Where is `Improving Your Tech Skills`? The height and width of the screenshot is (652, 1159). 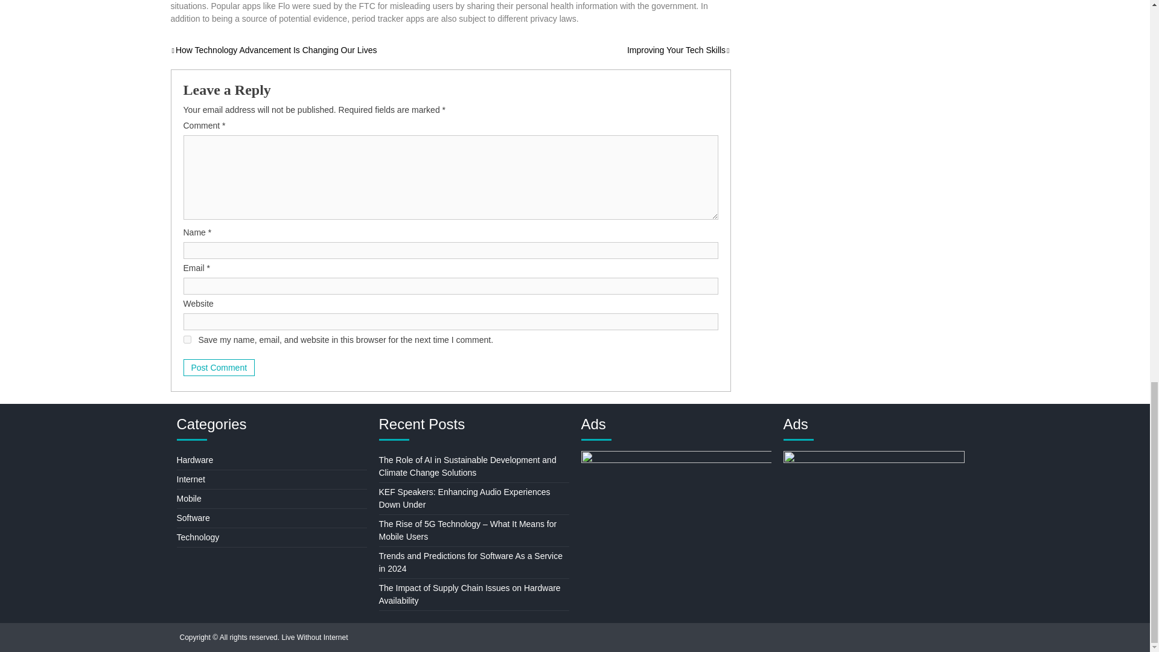 Improving Your Tech Skills is located at coordinates (678, 50).